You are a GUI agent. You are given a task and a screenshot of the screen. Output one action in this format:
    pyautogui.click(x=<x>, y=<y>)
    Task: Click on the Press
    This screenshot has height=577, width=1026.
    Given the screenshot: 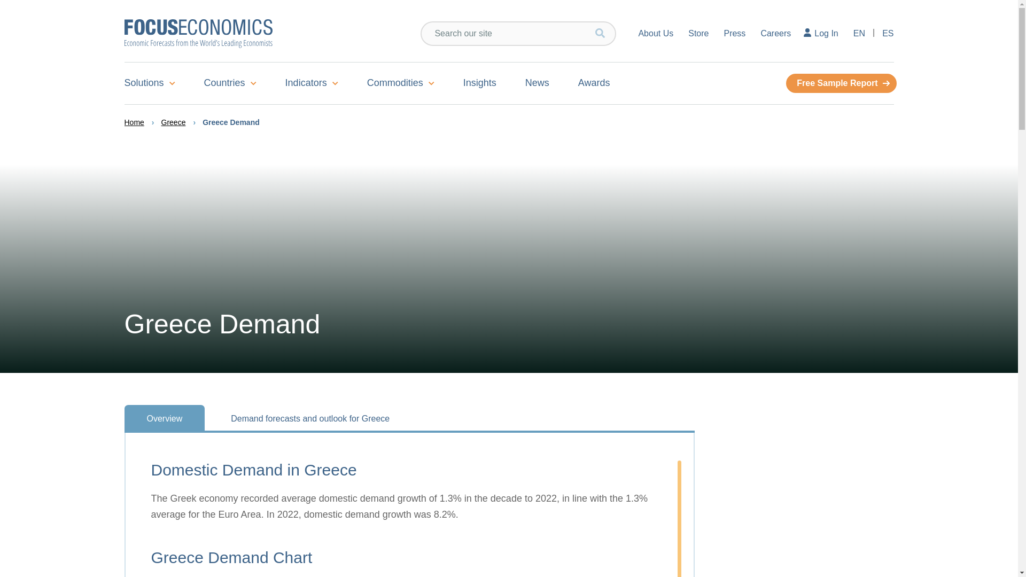 What is the action you would take?
    pyautogui.click(x=734, y=33)
    